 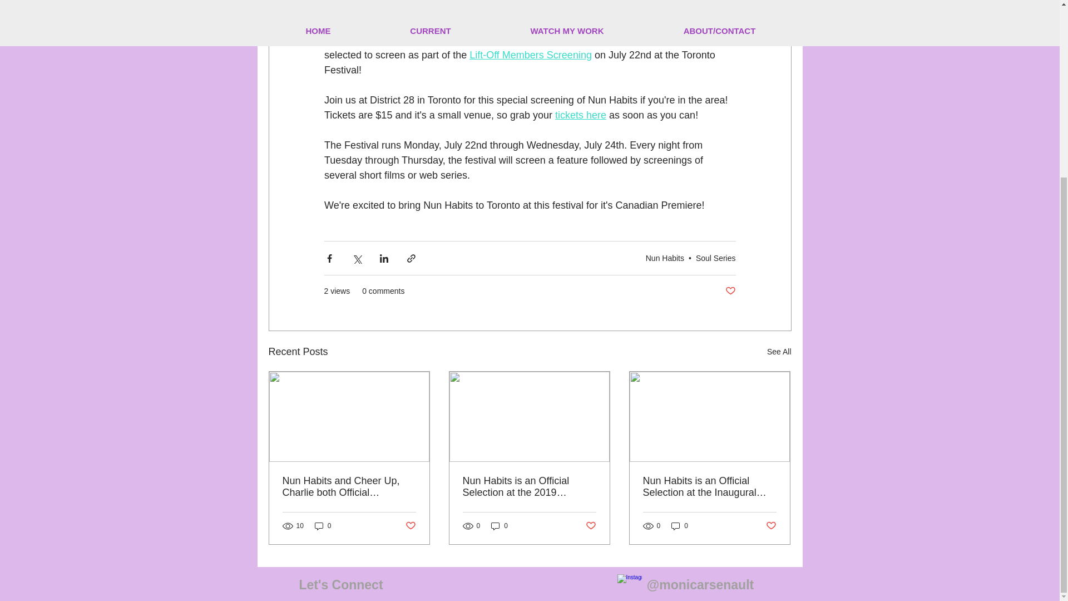 What do you see at coordinates (409, 525) in the screenshot?
I see `Post not marked as liked` at bounding box center [409, 525].